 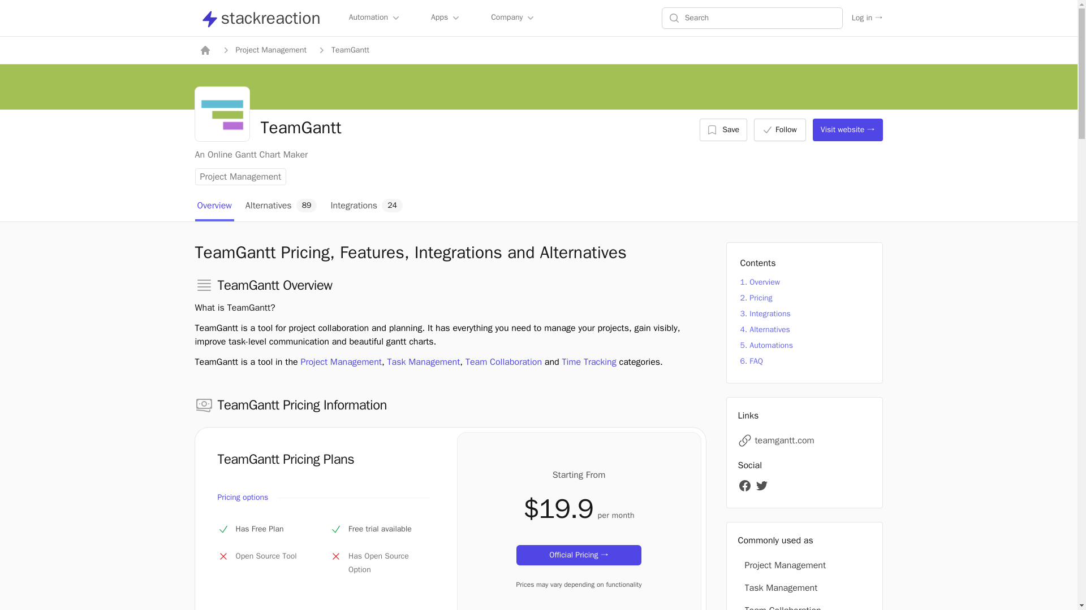 What do you see at coordinates (222, 114) in the screenshot?
I see `Project Management` at bounding box center [222, 114].